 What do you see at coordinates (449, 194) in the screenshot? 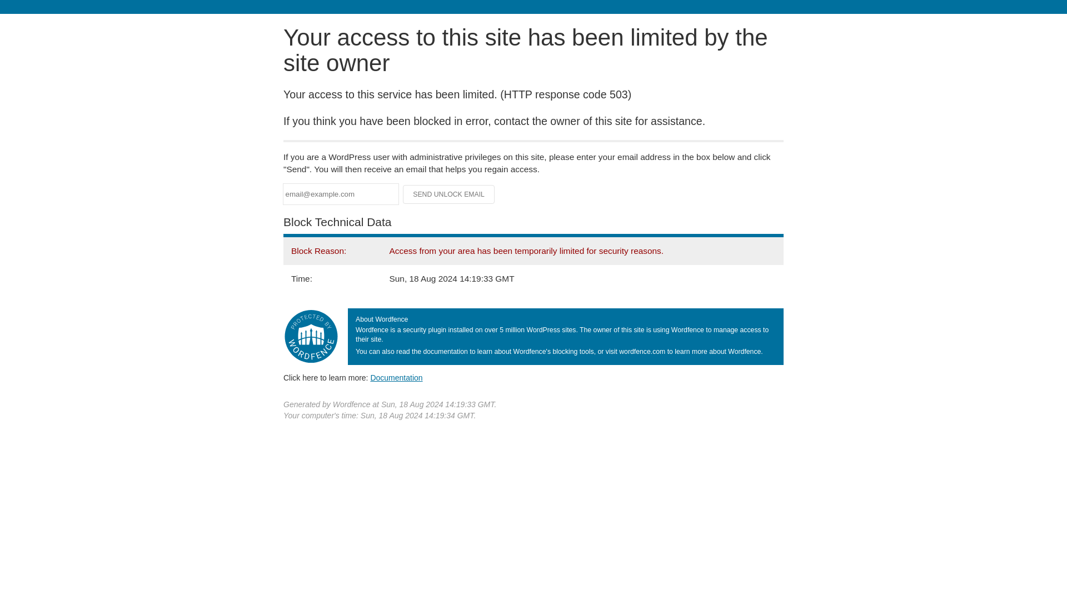
I see `Send Unlock Email` at bounding box center [449, 194].